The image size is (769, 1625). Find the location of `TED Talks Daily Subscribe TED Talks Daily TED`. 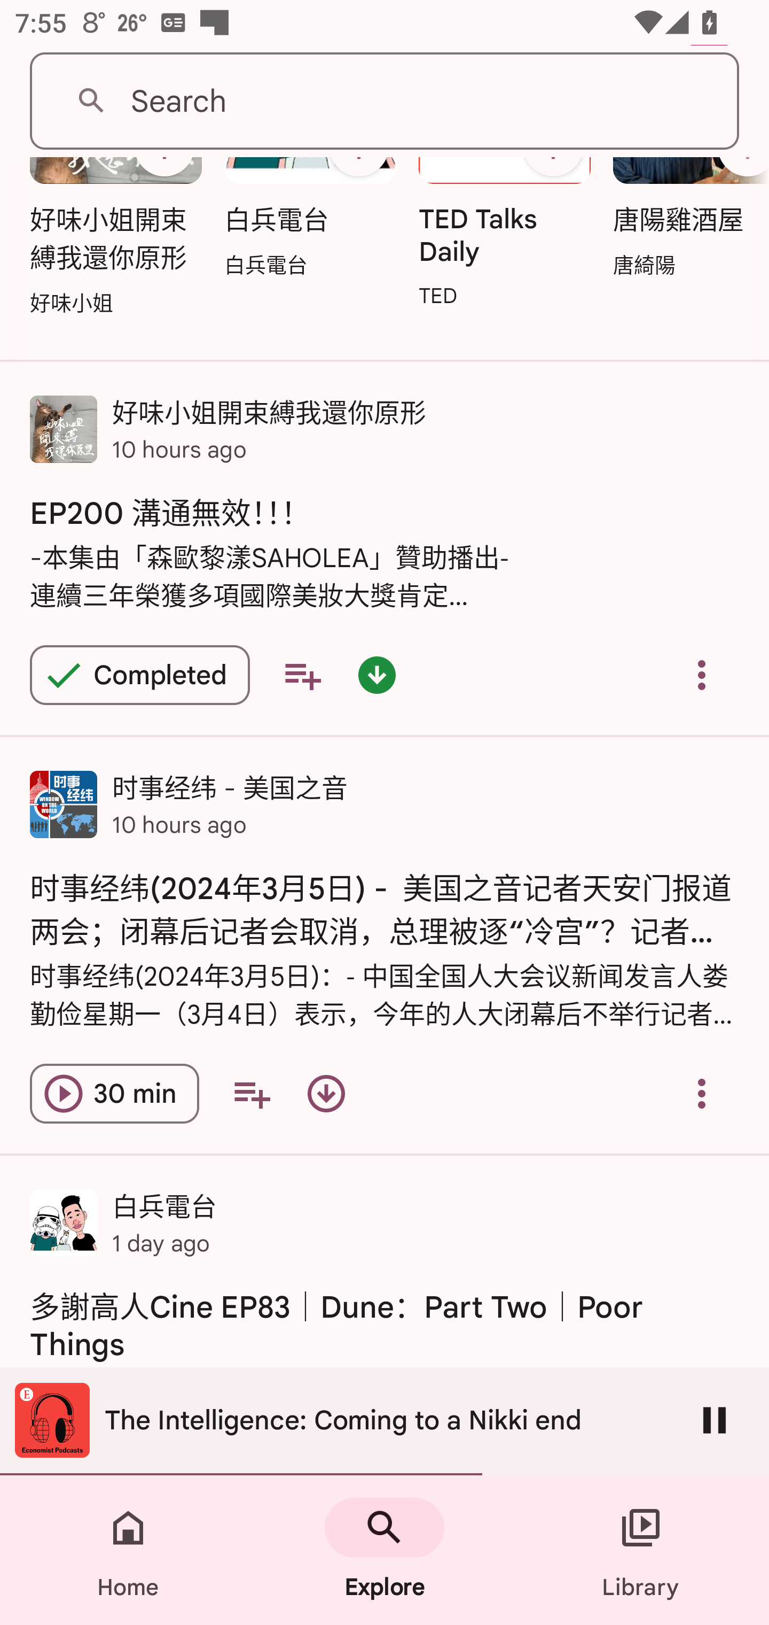

TED Talks Daily Subscribe TED Talks Daily TED is located at coordinates (505, 239).